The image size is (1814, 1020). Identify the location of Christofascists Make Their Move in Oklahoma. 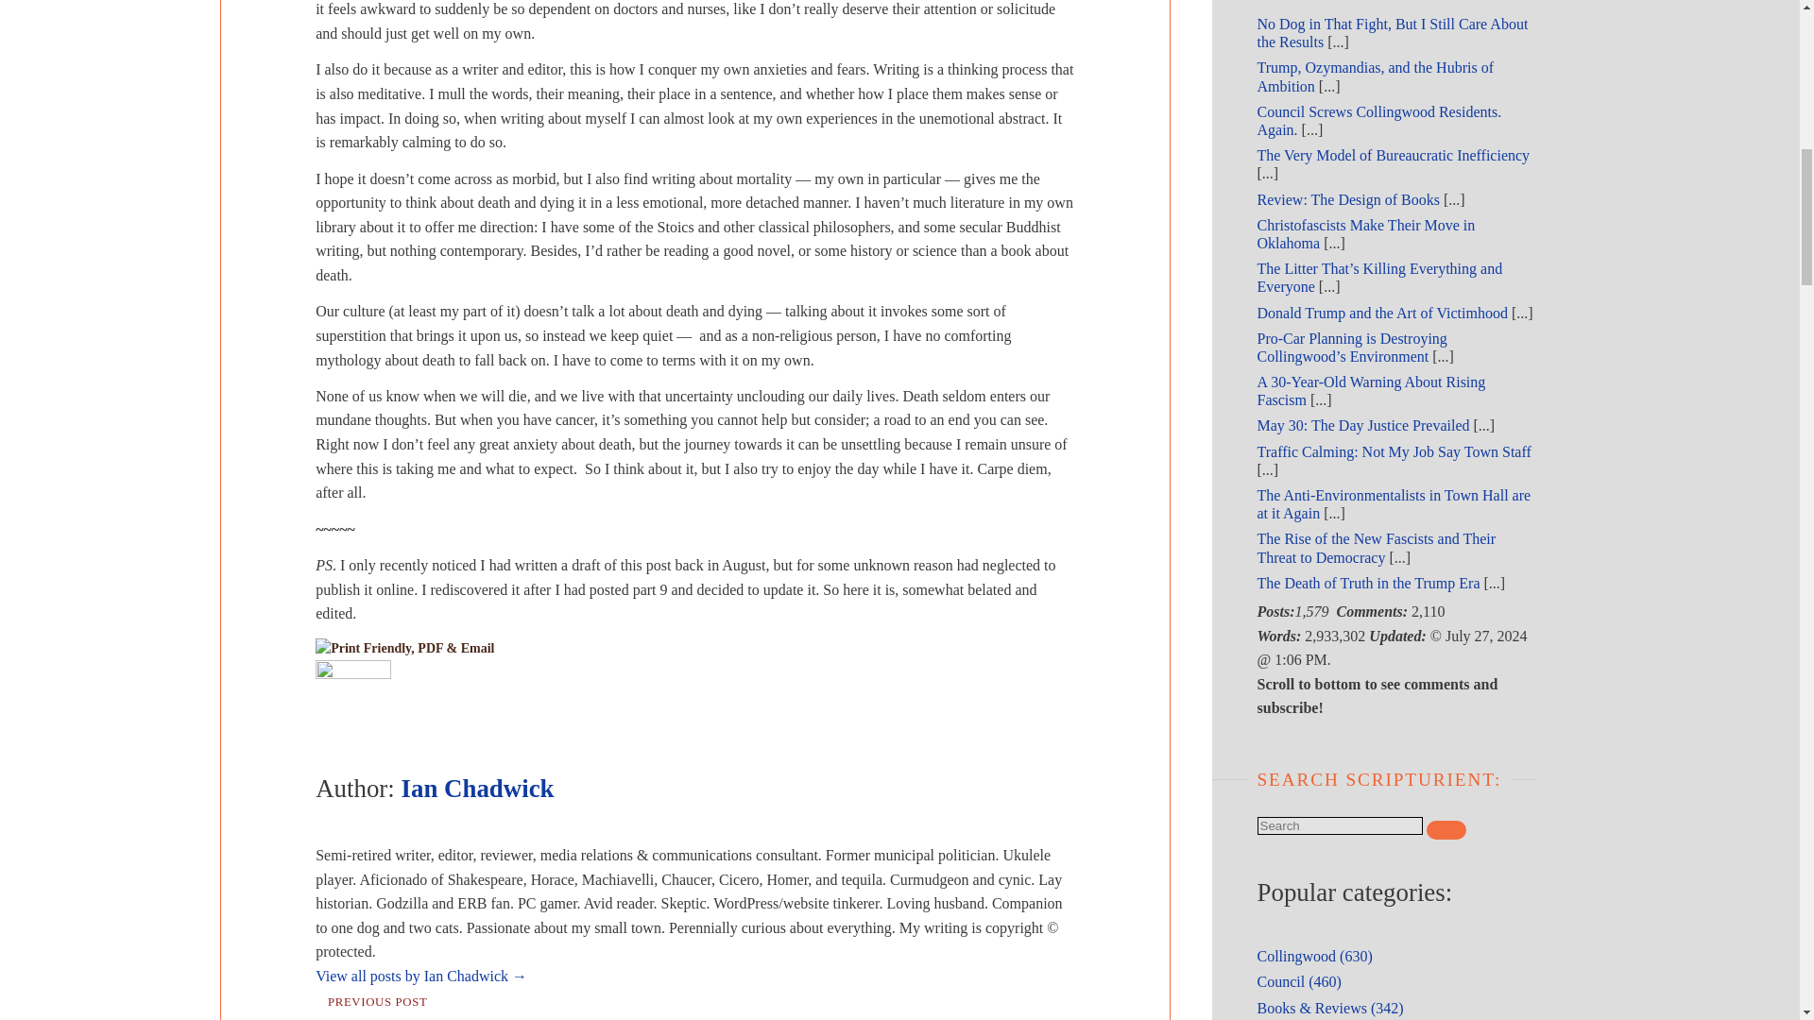
(1365, 234).